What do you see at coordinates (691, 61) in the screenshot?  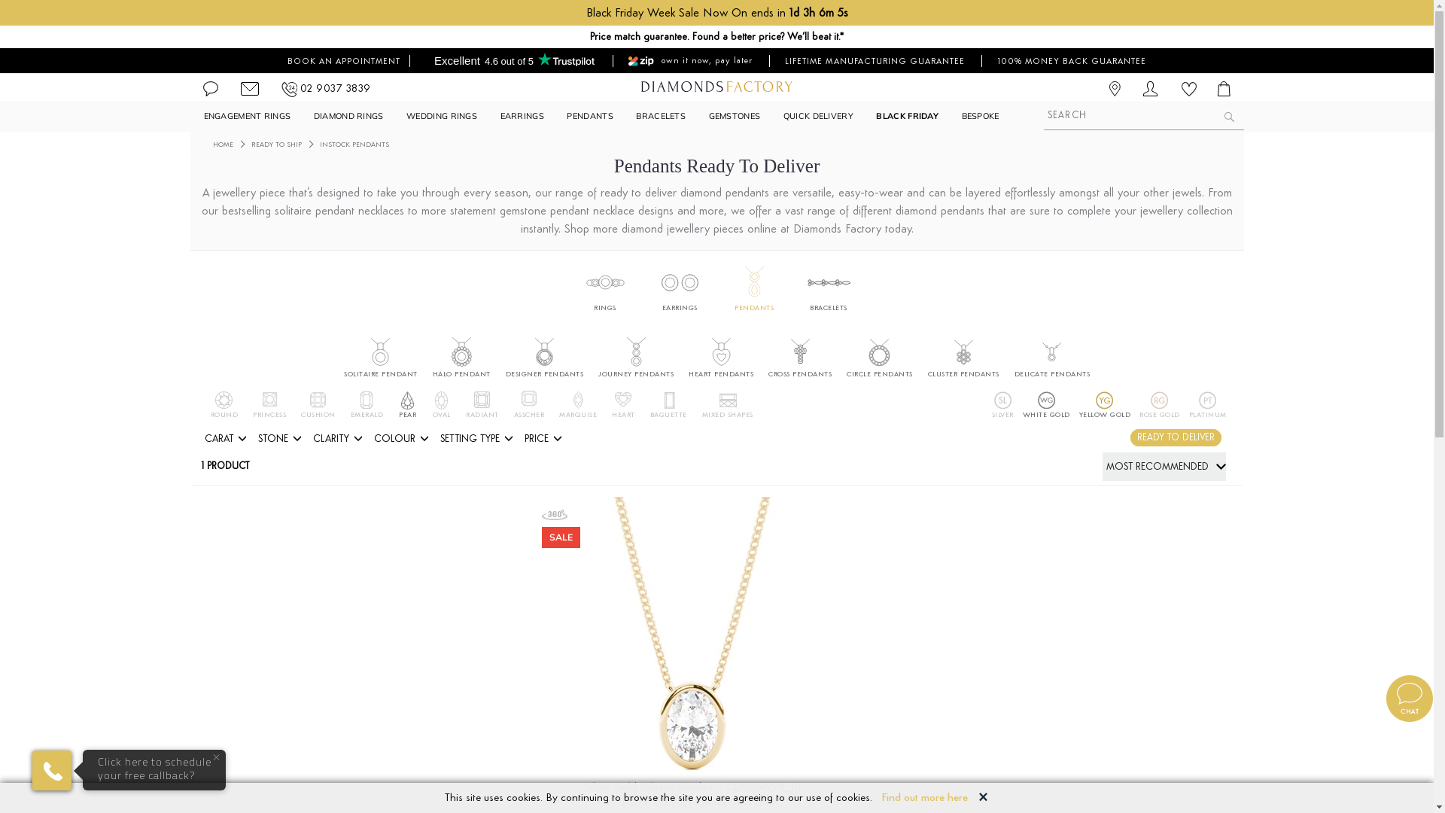 I see `own it now, pay later` at bounding box center [691, 61].